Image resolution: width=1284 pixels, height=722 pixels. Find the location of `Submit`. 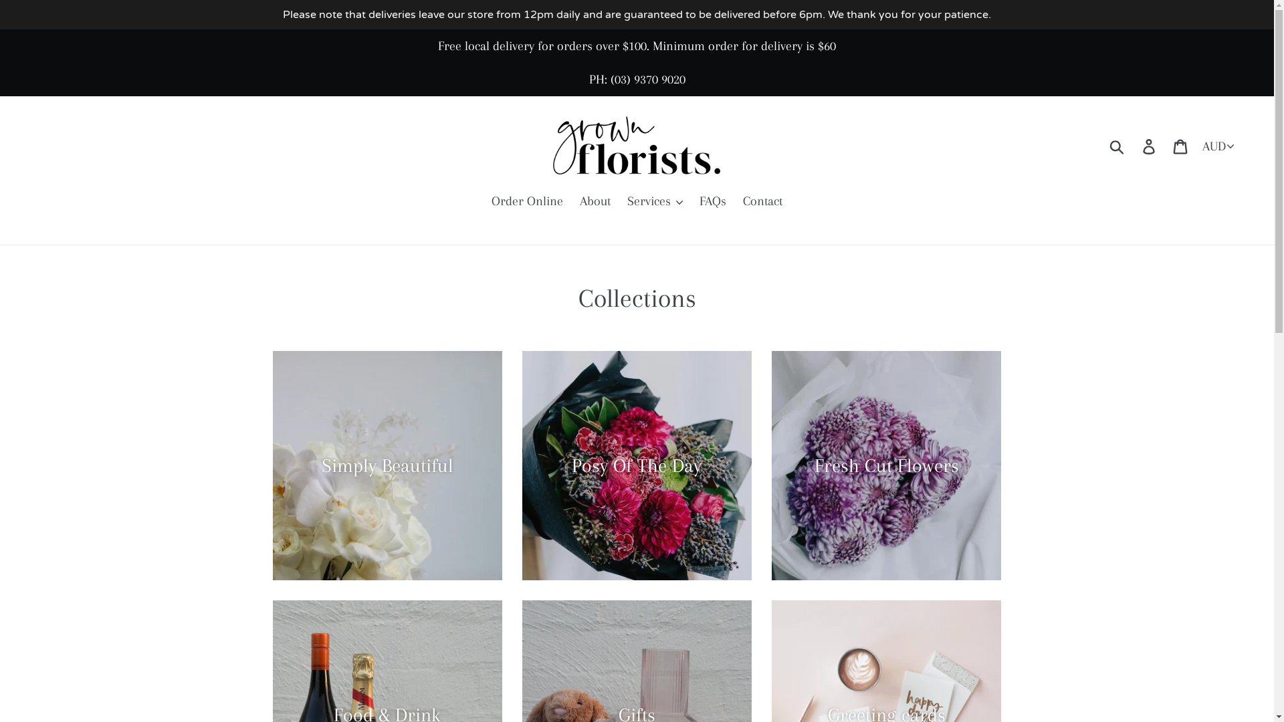

Submit is located at coordinates (1118, 145).